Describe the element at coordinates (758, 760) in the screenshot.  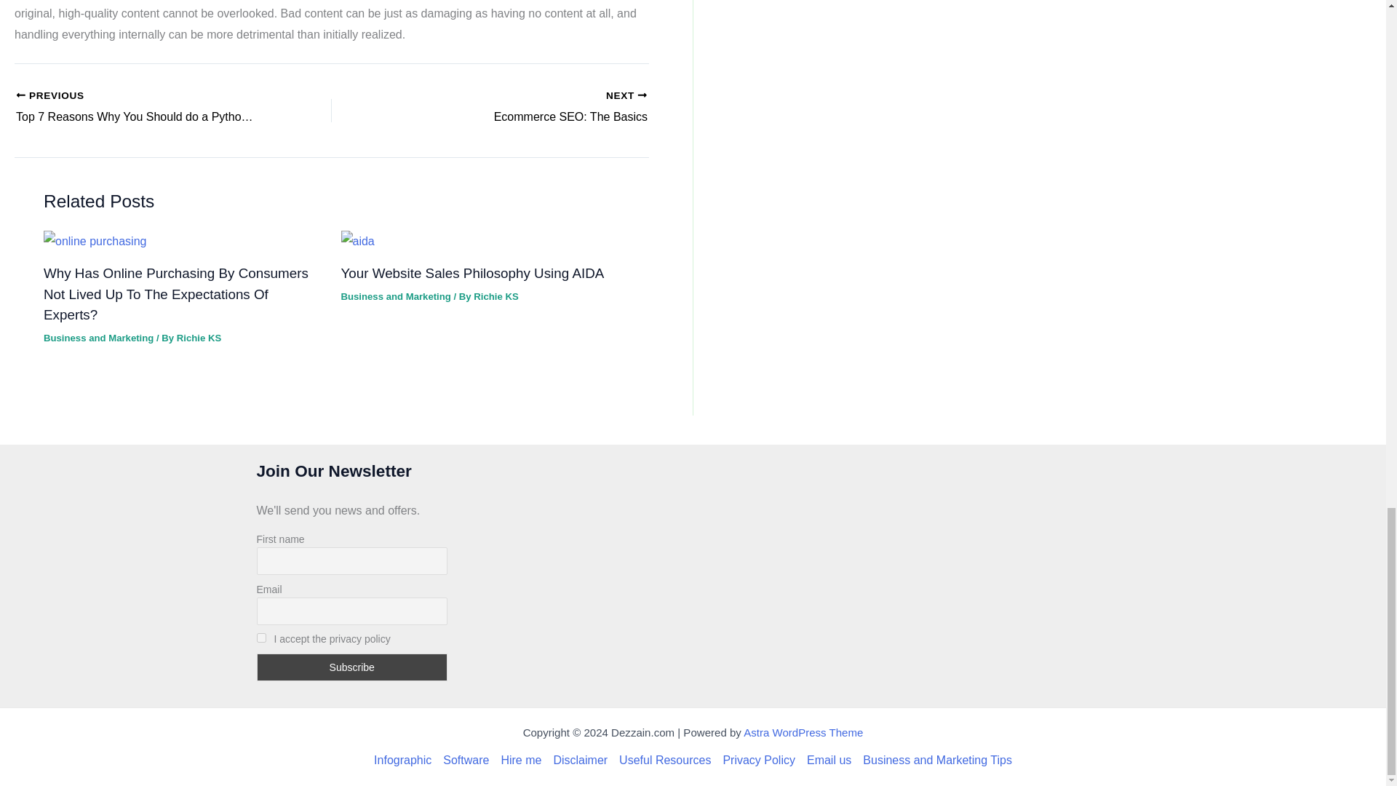
I see `Read our privacy policy terms` at that location.